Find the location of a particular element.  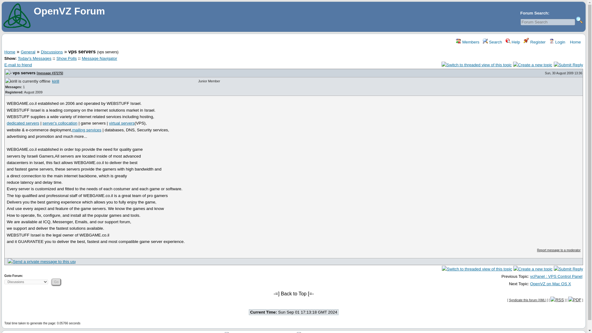

General is located at coordinates (28, 51).